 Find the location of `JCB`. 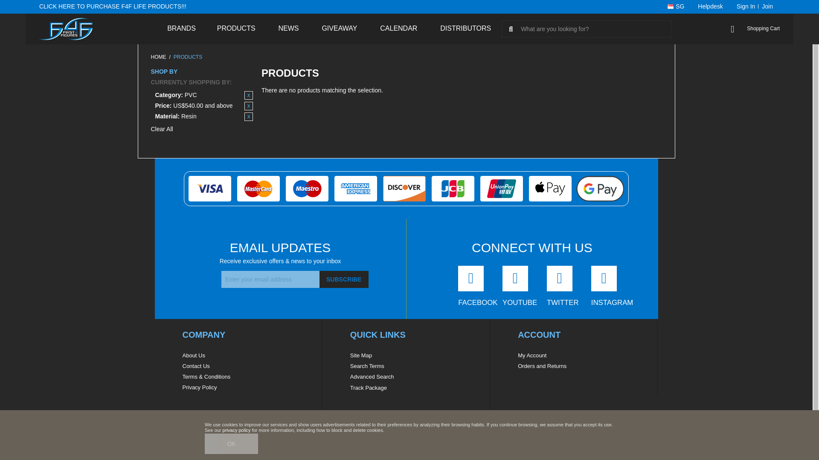

JCB is located at coordinates (453, 188).